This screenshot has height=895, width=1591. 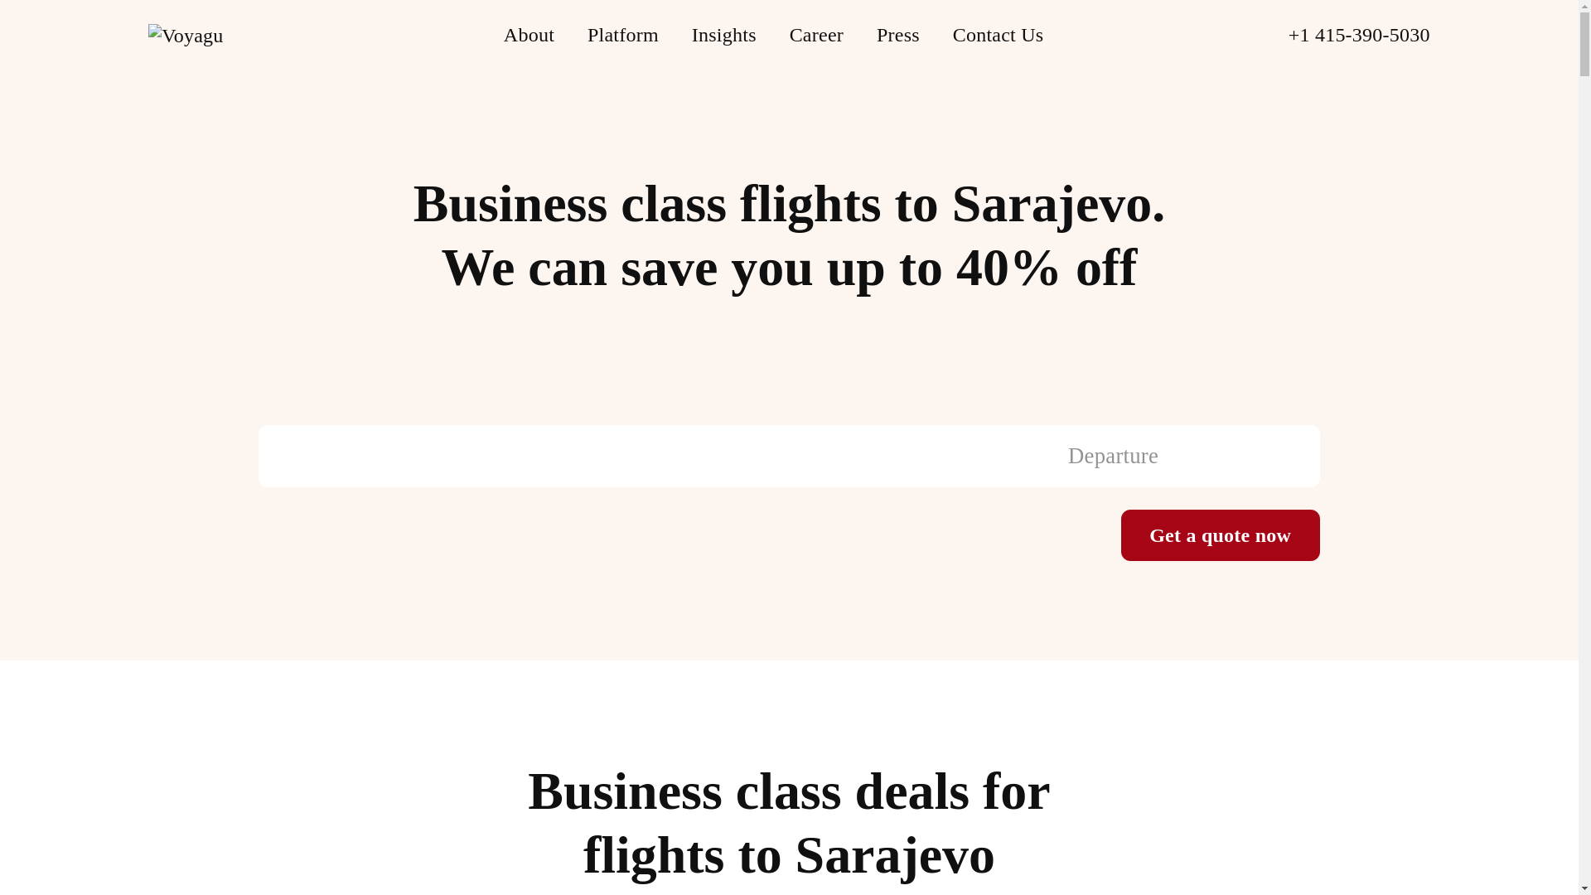 I want to click on Contact Us, so click(x=815, y=35).